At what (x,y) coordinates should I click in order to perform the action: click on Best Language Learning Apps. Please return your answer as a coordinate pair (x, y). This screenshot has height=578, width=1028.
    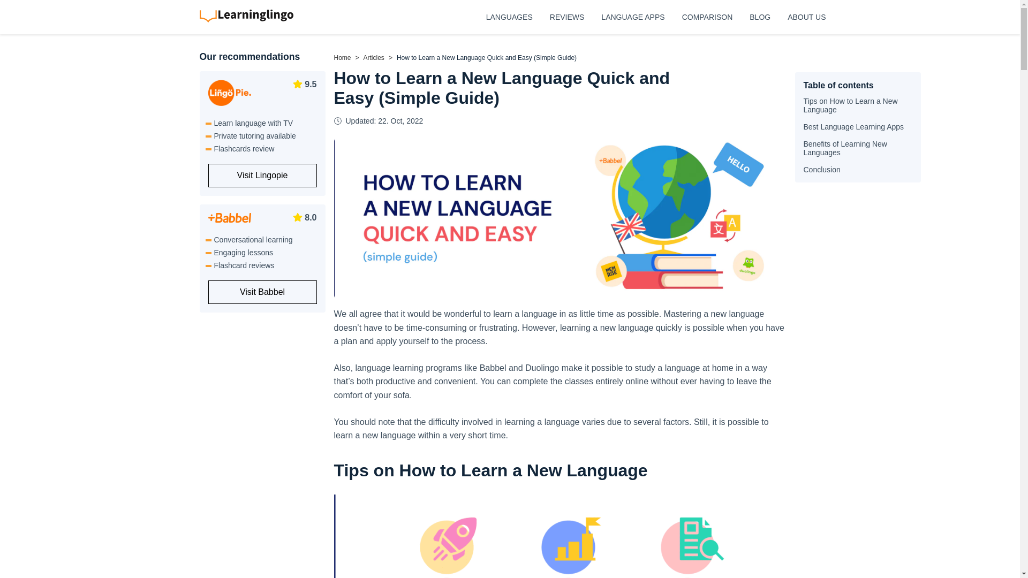
    Looking at the image, I should click on (853, 126).